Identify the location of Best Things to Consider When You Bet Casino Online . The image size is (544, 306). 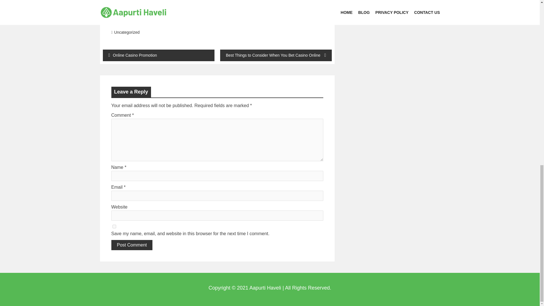
(275, 55).